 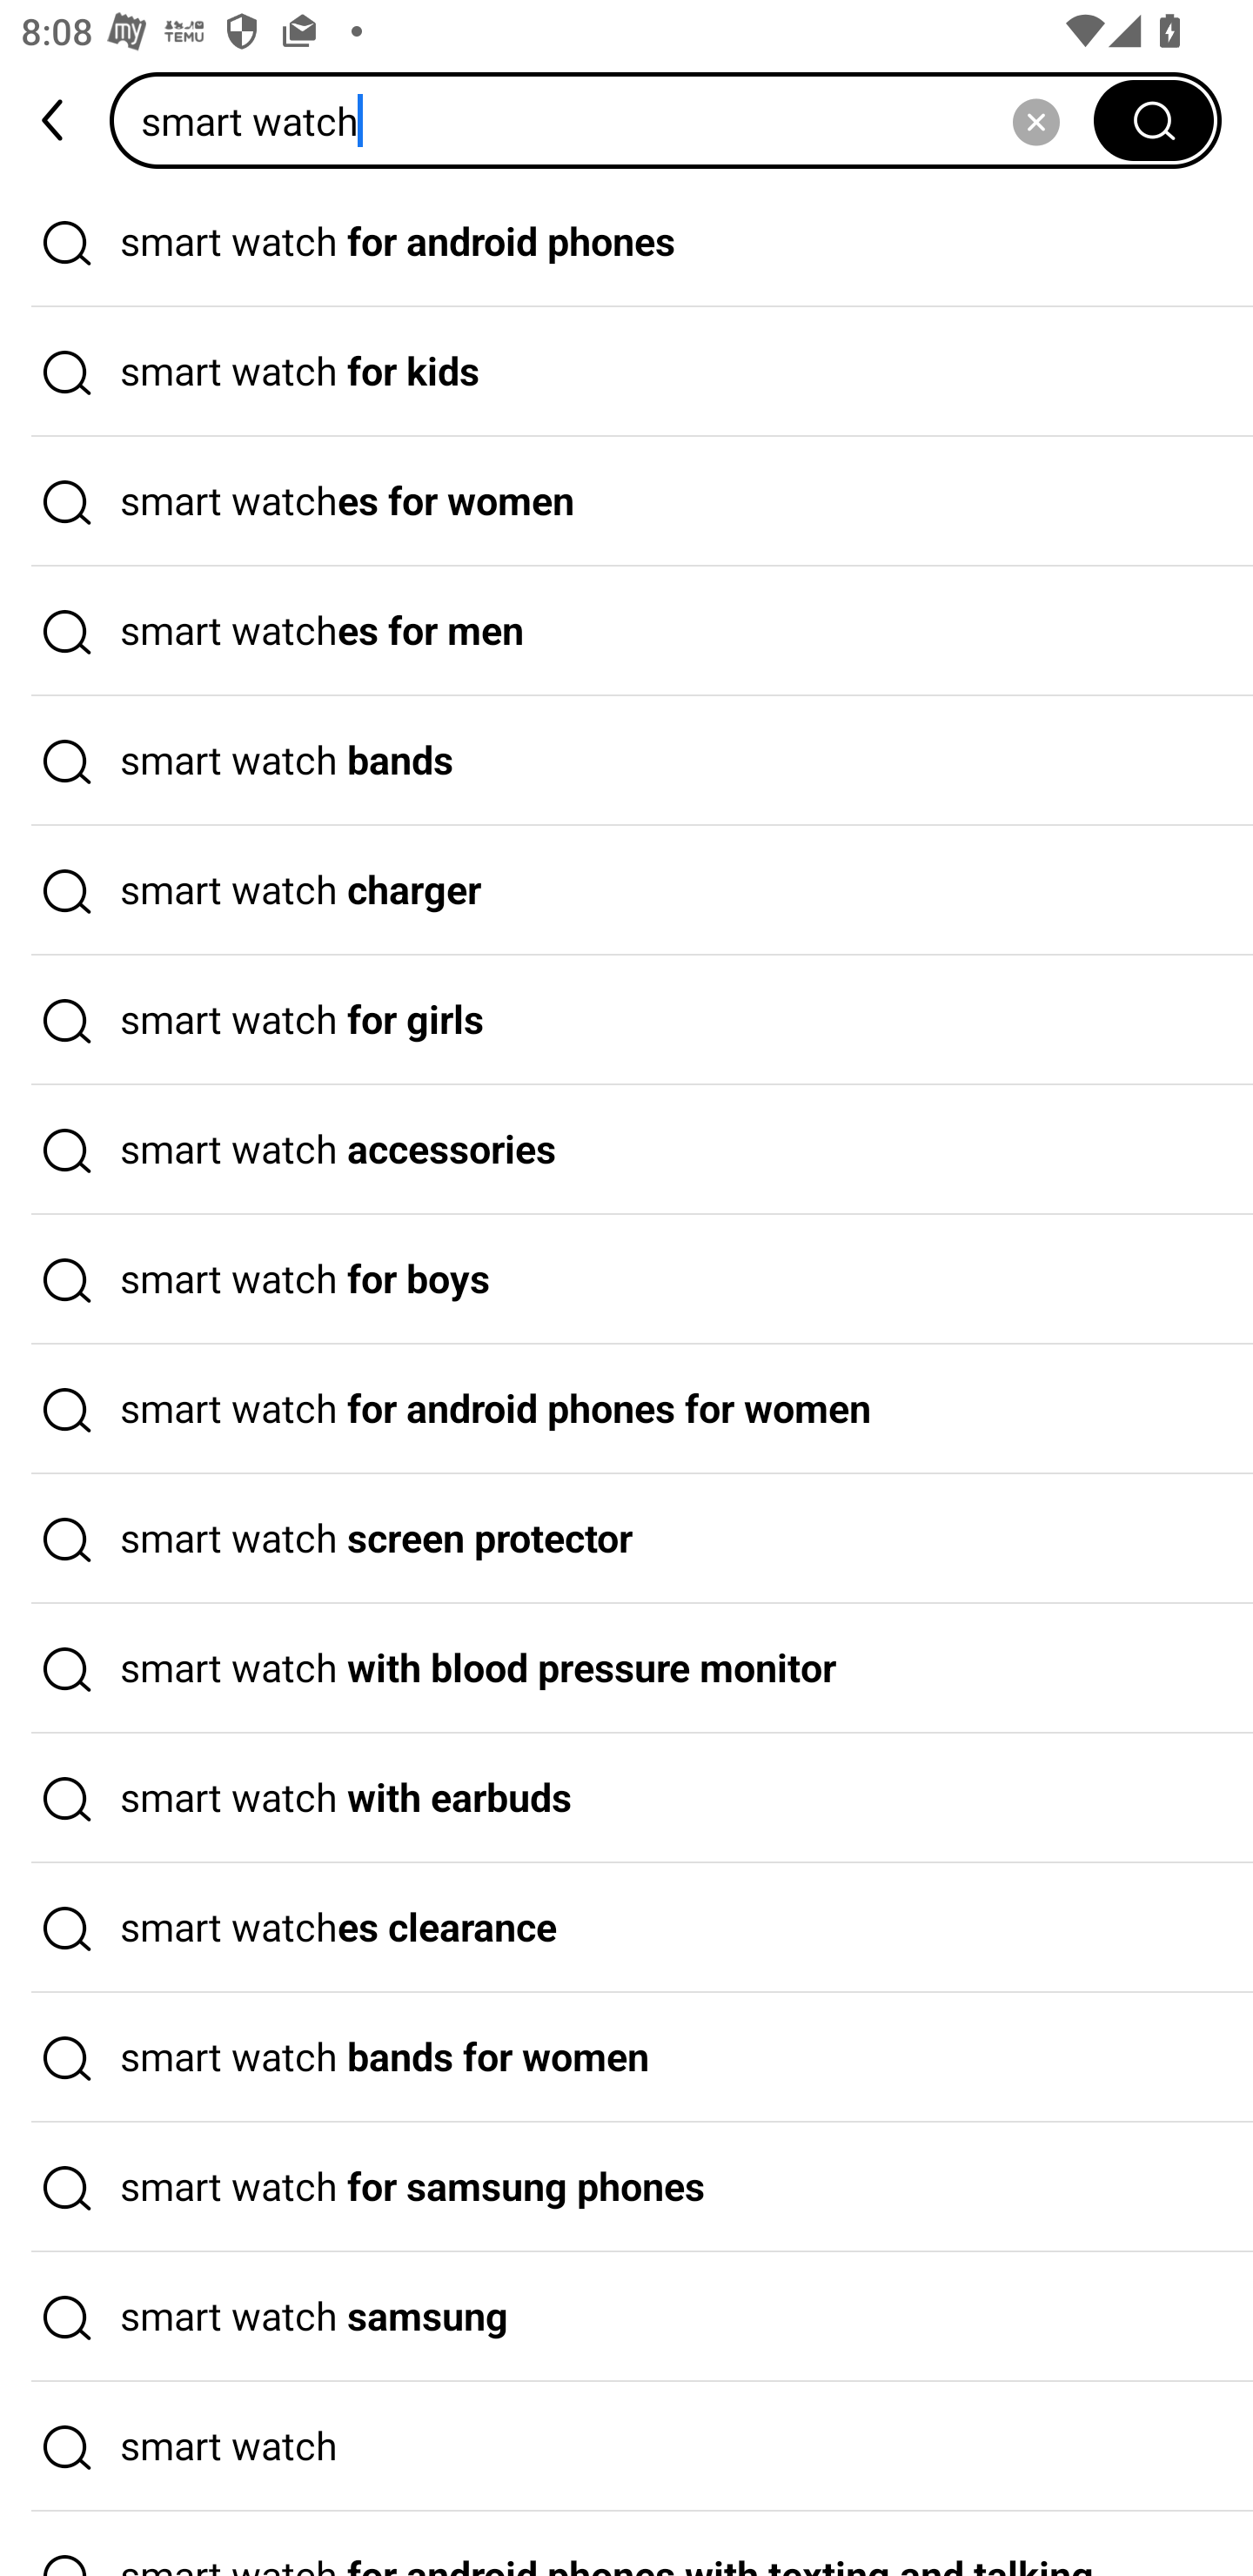 What do you see at coordinates (626, 1280) in the screenshot?
I see `smart watch for boys` at bounding box center [626, 1280].